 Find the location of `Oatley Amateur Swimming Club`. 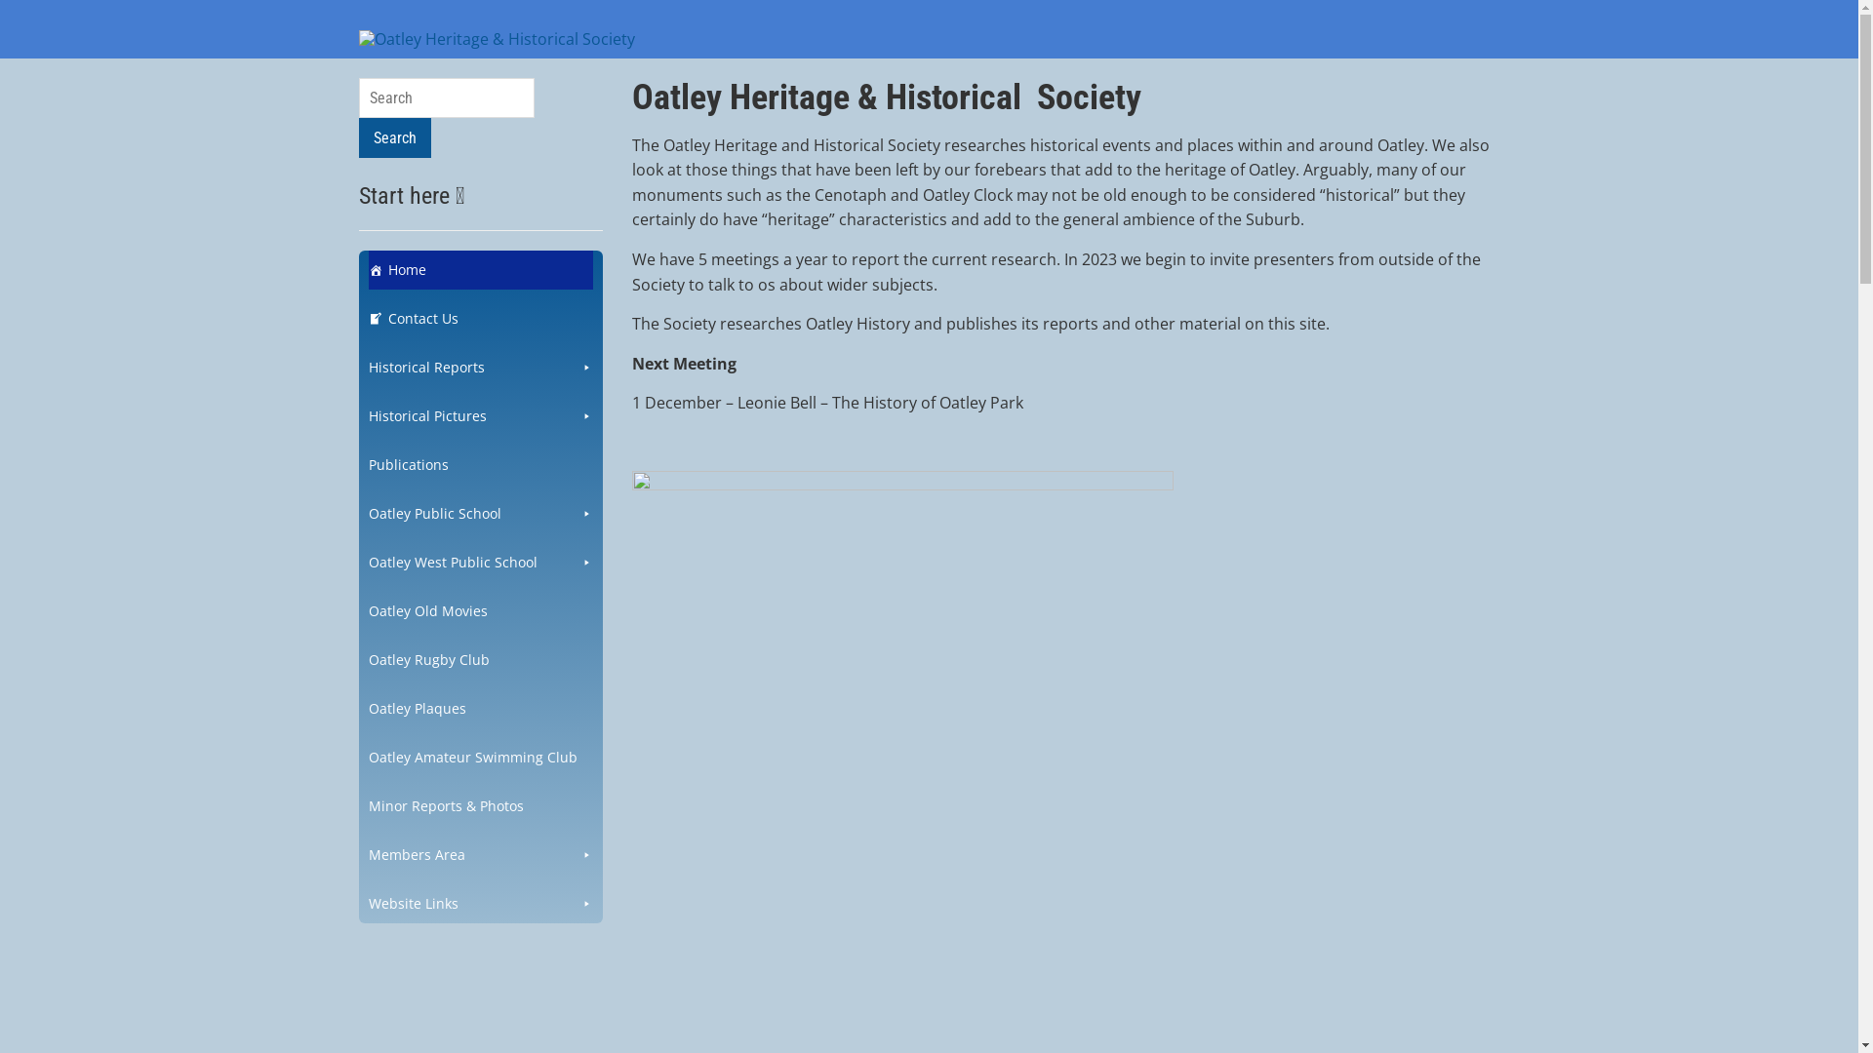

Oatley Amateur Swimming Club is located at coordinates (481, 758).